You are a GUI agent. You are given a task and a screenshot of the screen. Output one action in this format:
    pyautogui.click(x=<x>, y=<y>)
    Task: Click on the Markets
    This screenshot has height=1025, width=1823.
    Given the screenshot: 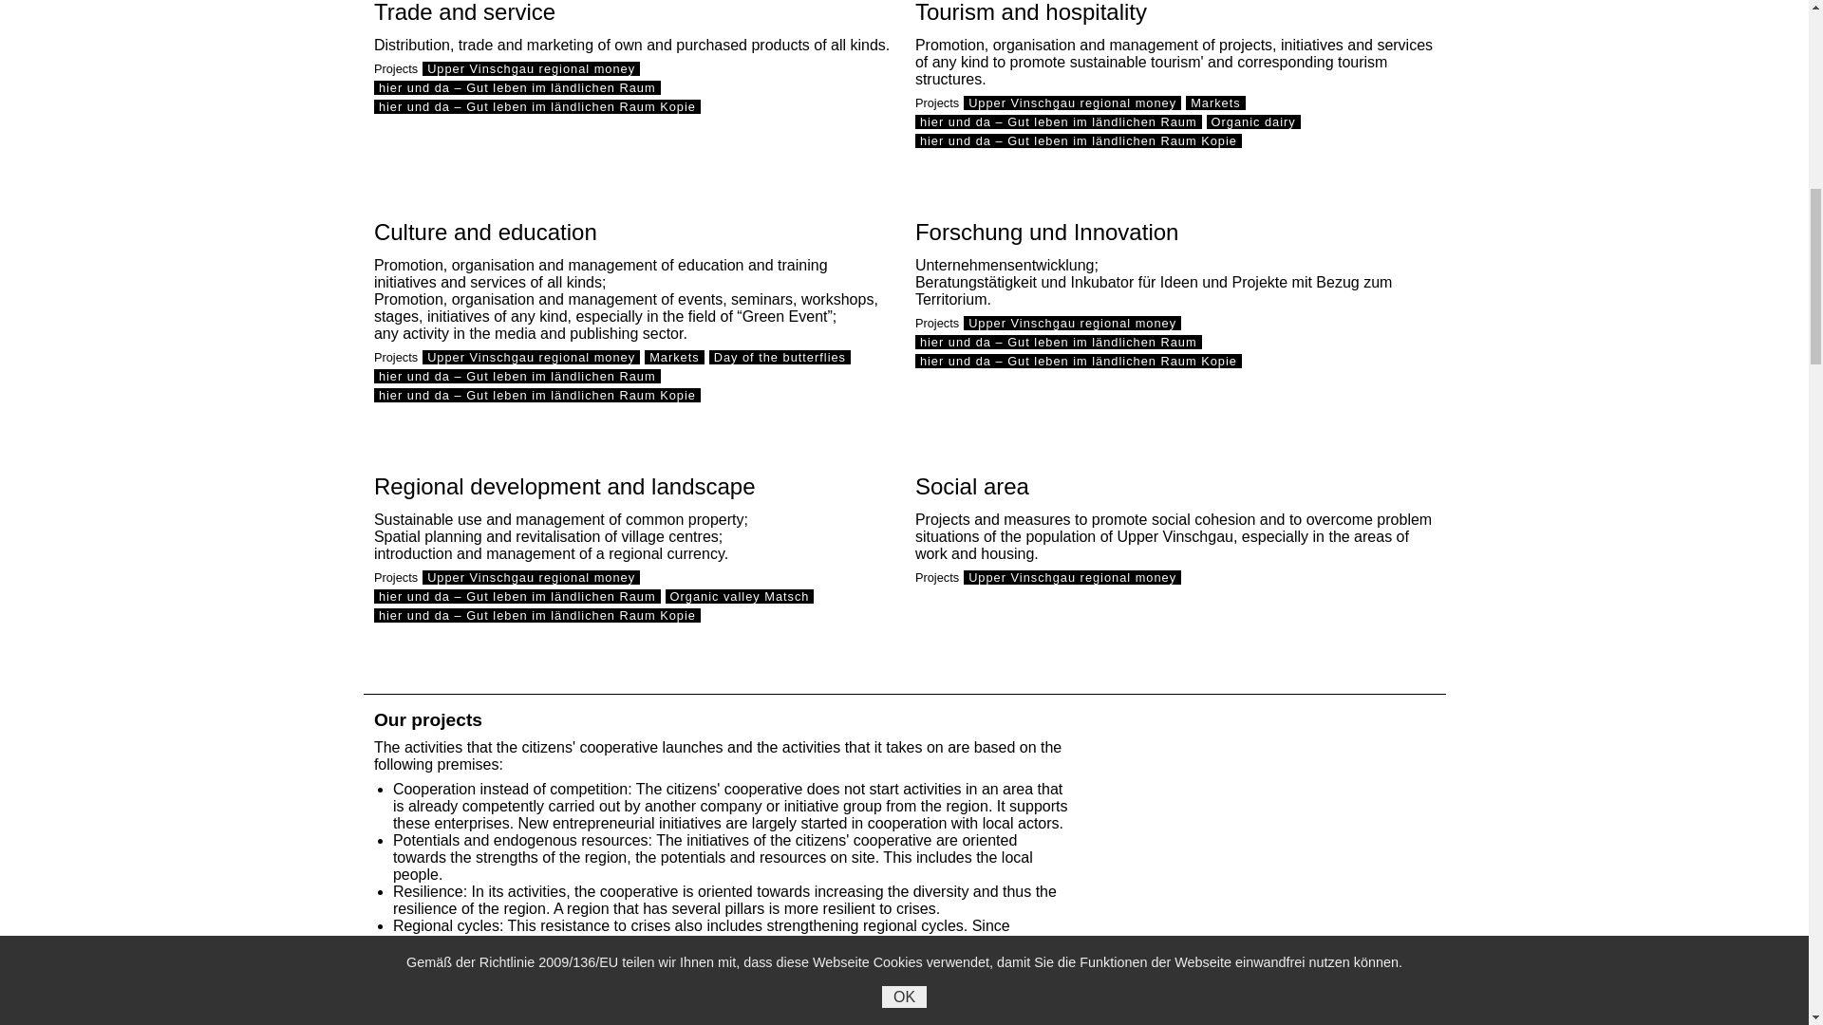 What is the action you would take?
    pyautogui.click(x=674, y=357)
    